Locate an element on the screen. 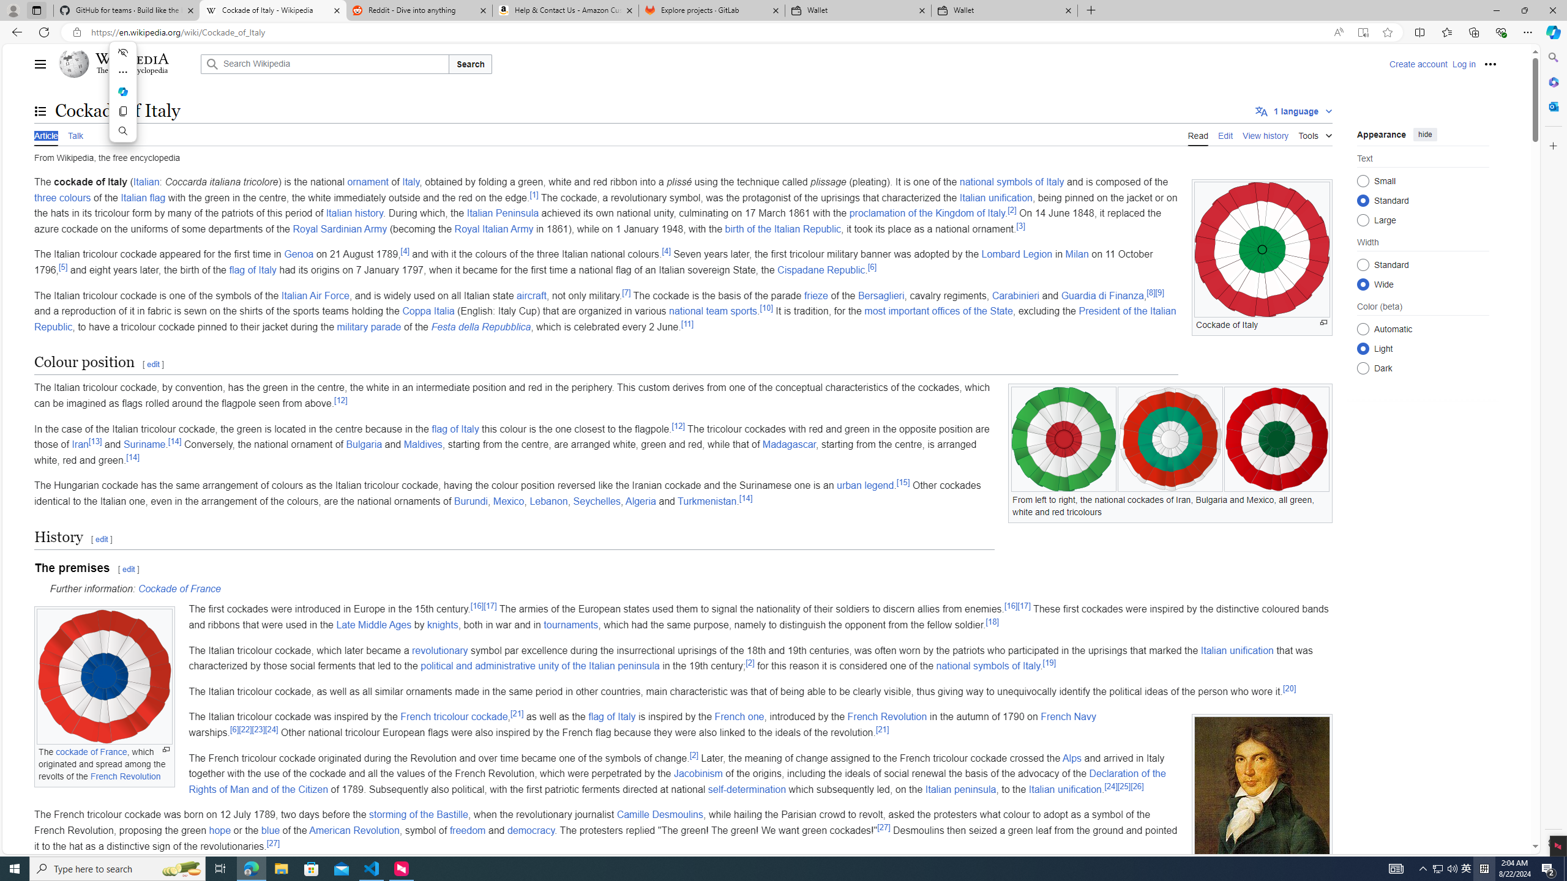 This screenshot has width=1567, height=881. Read is located at coordinates (1197, 134).